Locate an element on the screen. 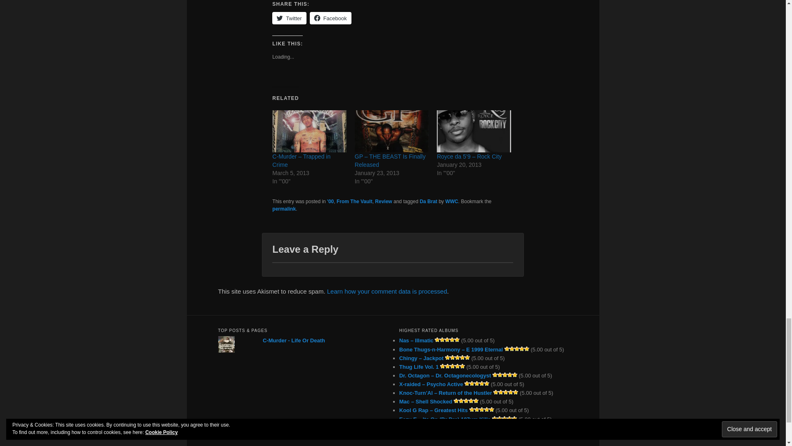 This screenshot has width=792, height=446. Da Brat is located at coordinates (428, 201).